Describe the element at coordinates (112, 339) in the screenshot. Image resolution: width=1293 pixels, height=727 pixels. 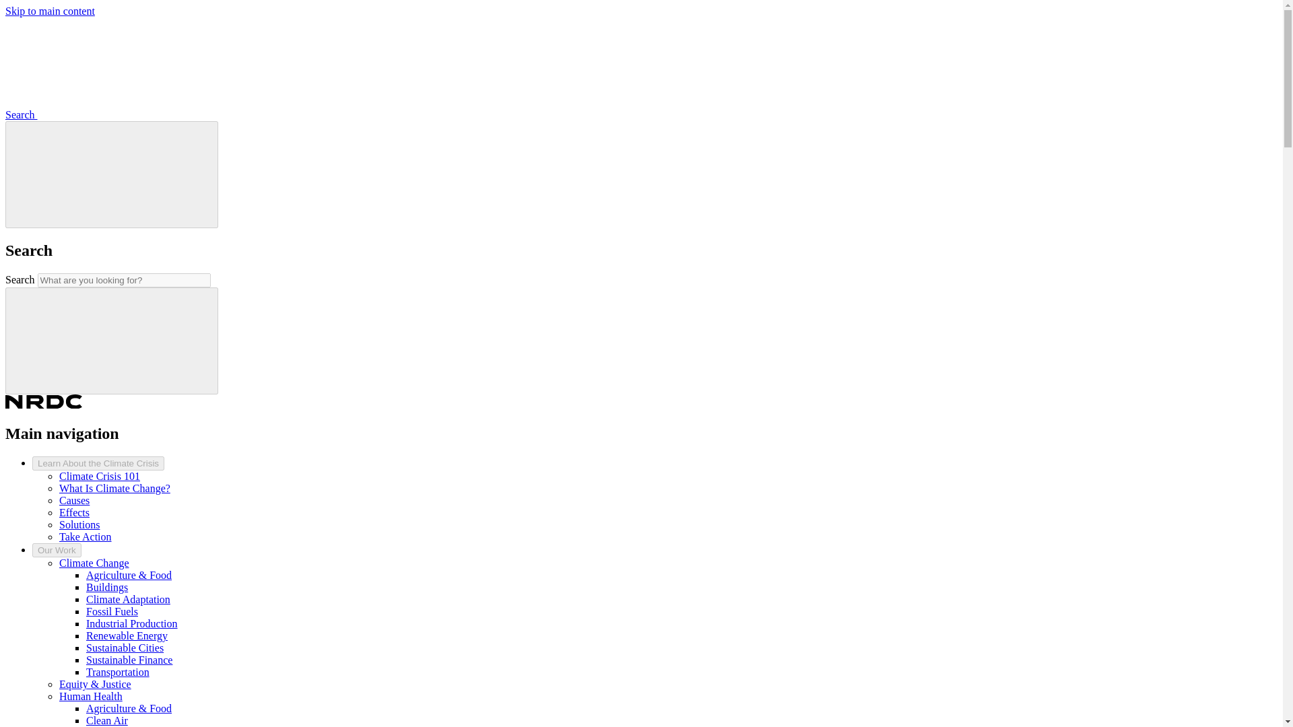
I see `Search` at that location.